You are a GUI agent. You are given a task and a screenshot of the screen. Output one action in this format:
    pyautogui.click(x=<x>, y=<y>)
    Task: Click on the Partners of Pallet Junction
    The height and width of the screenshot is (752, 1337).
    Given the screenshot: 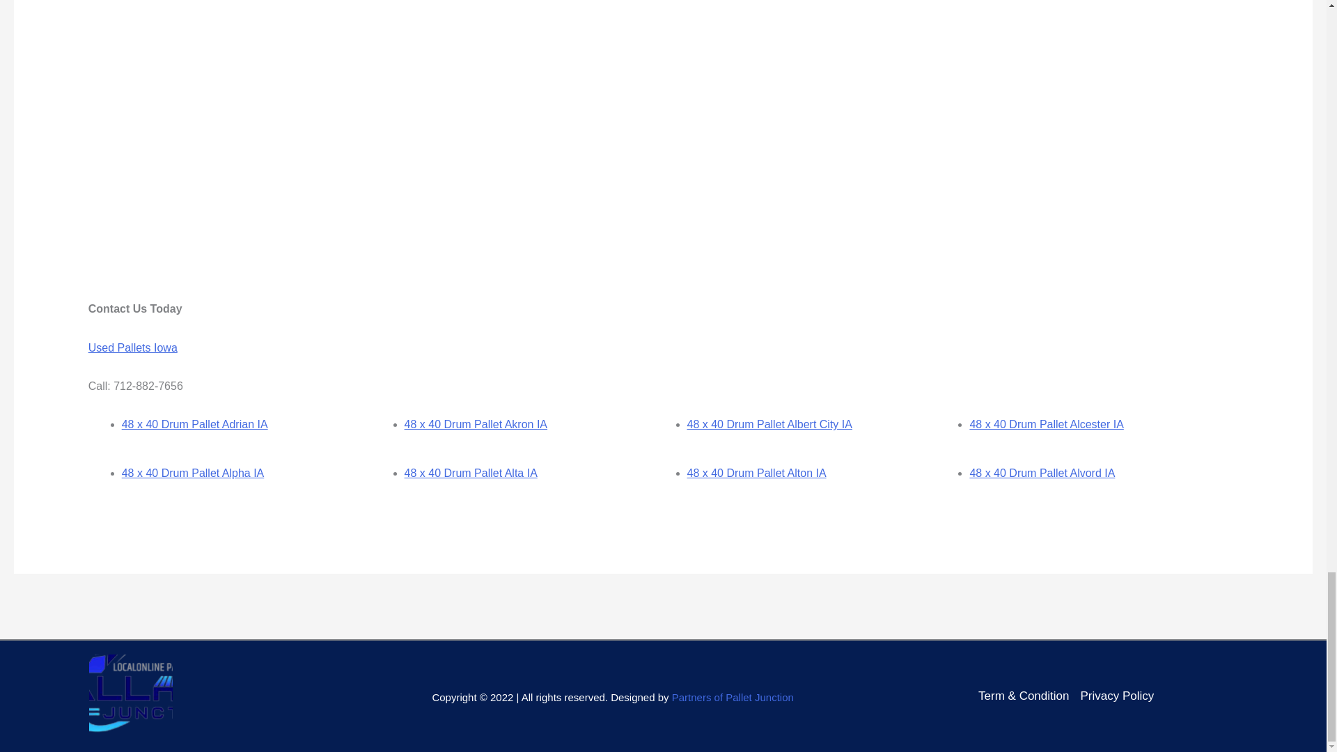 What is the action you would take?
    pyautogui.click(x=733, y=696)
    